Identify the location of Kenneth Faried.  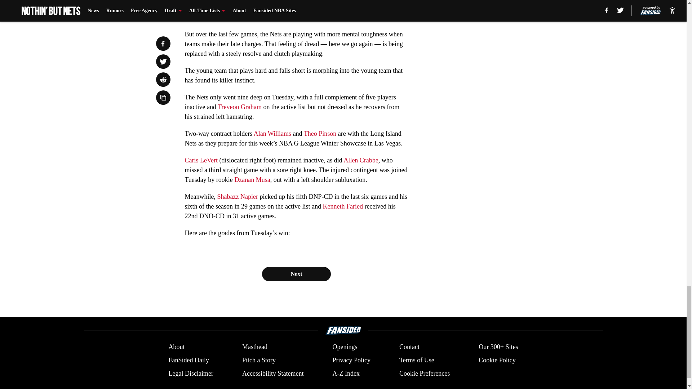
(342, 206).